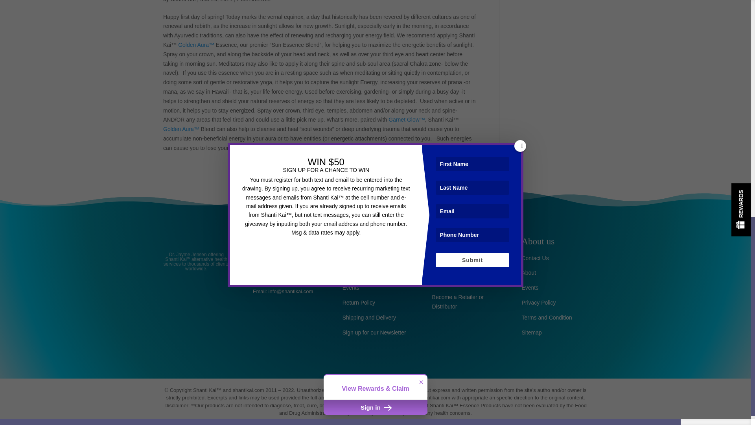  What do you see at coordinates (183, 1) in the screenshot?
I see `Posts by Shanti Kai` at bounding box center [183, 1].